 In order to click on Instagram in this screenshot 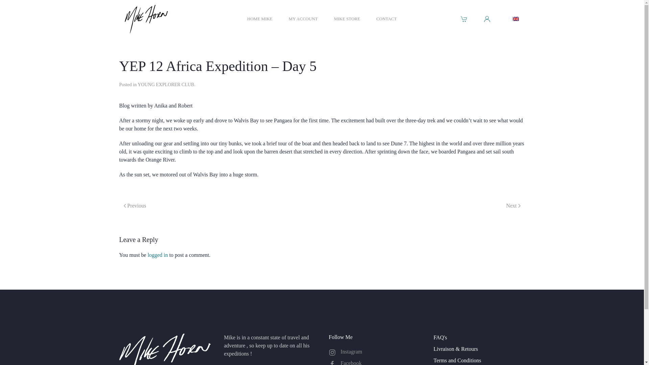, I will do `click(374, 352)`.